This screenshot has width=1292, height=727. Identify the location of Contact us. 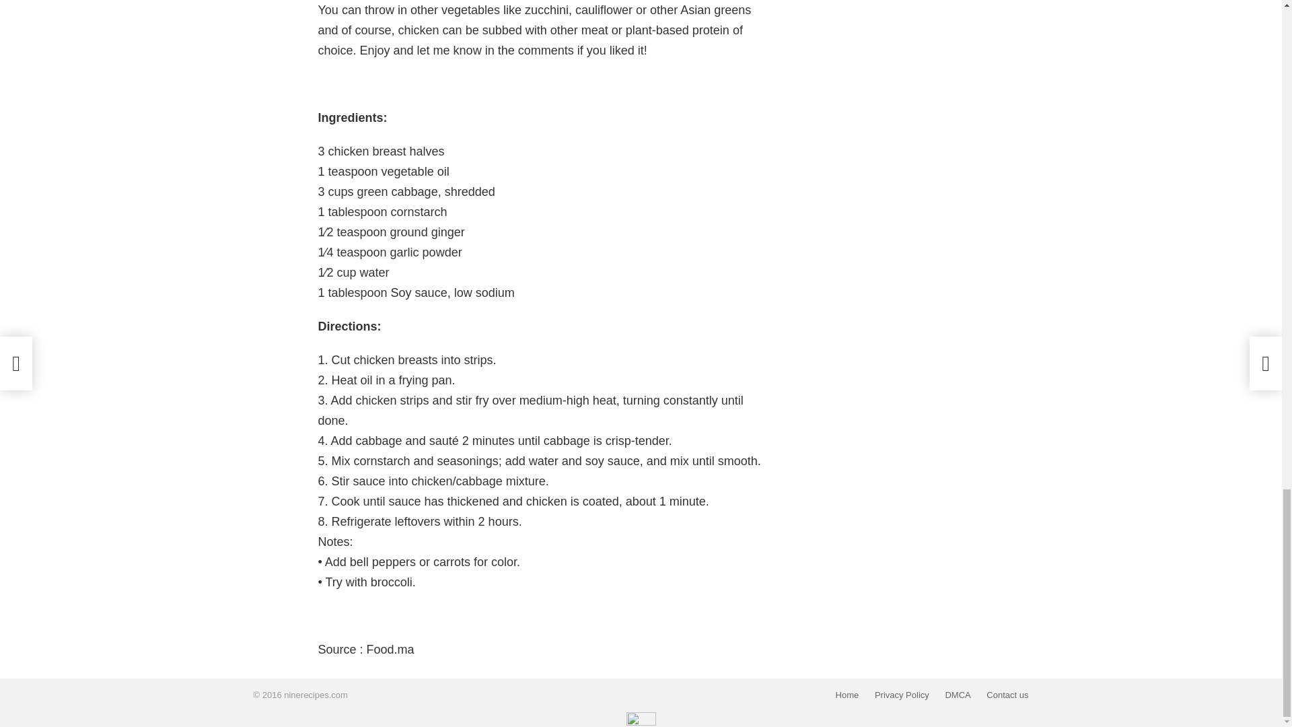
(1007, 695).